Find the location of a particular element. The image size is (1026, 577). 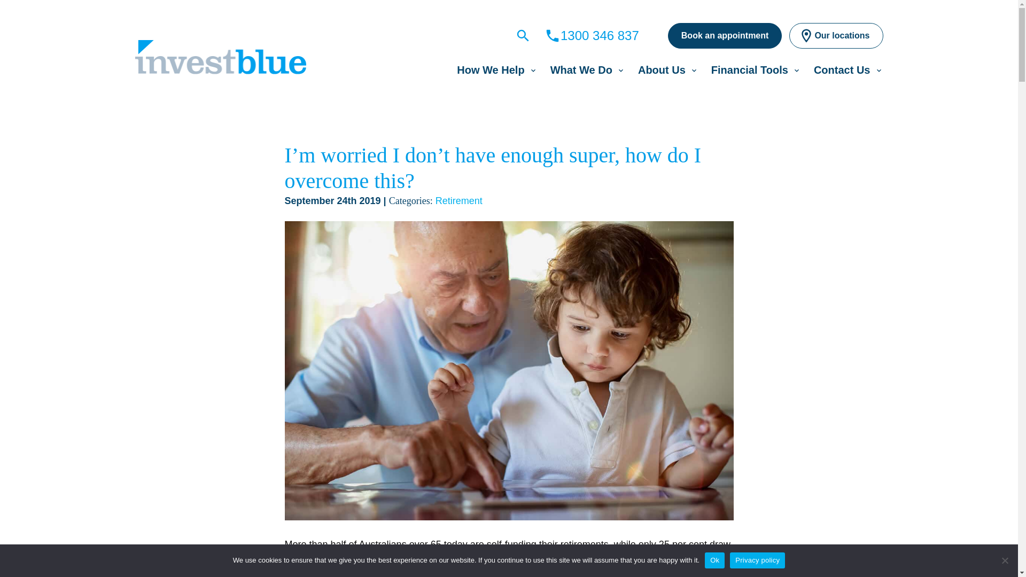

How We Help is located at coordinates (491, 69).